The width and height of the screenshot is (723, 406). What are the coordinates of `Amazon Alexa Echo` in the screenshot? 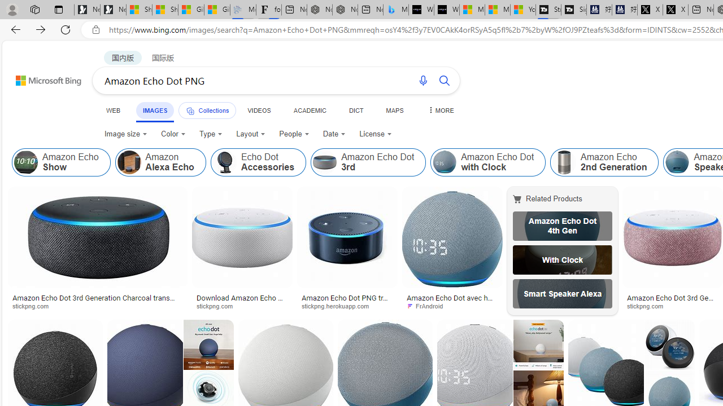 It's located at (129, 162).